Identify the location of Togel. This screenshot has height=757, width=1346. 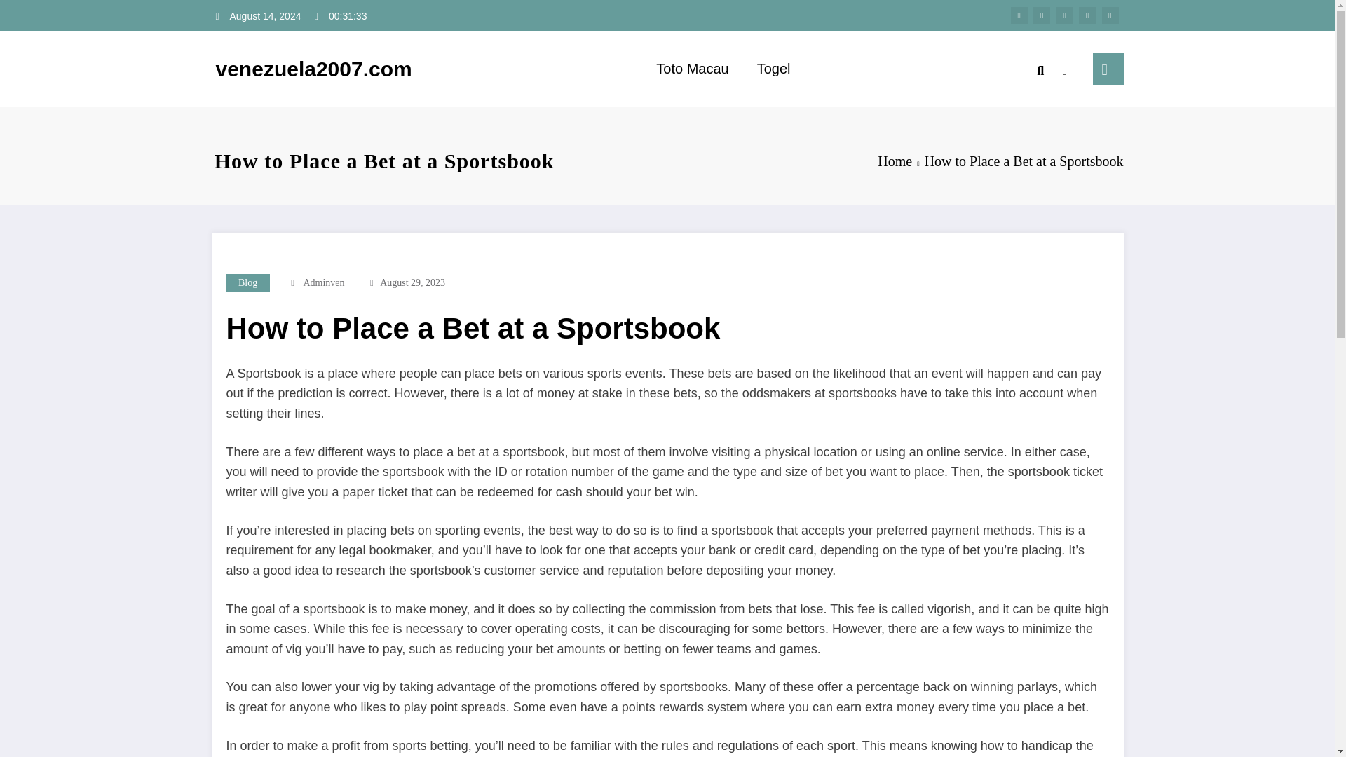
(774, 68).